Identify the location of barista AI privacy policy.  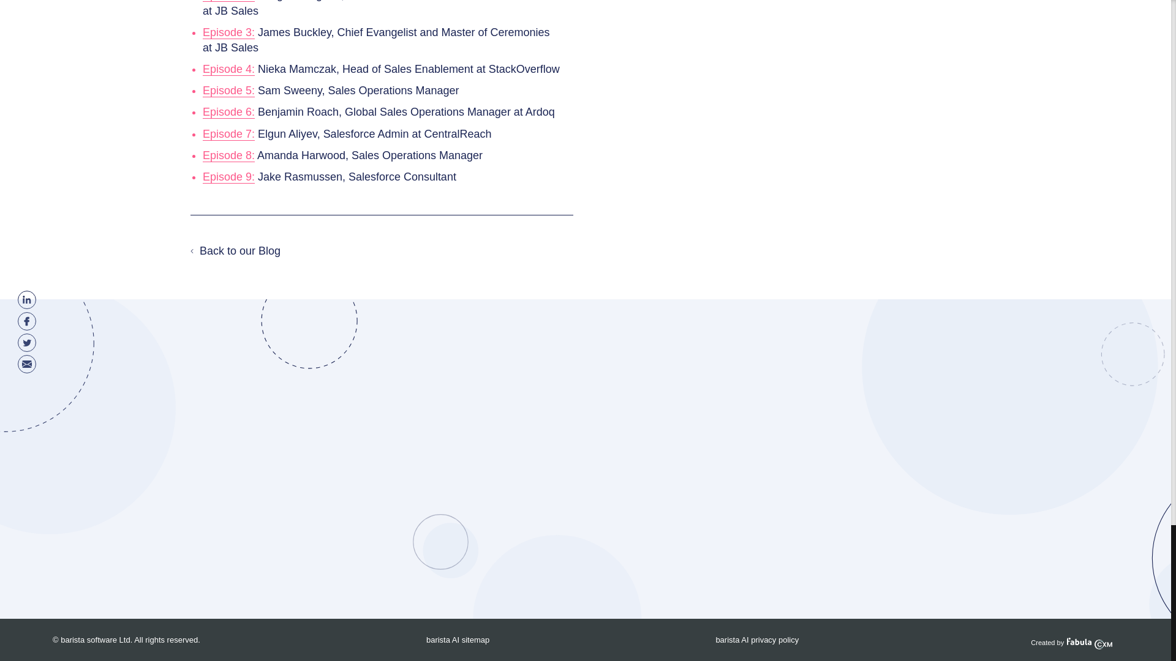
(756, 639).